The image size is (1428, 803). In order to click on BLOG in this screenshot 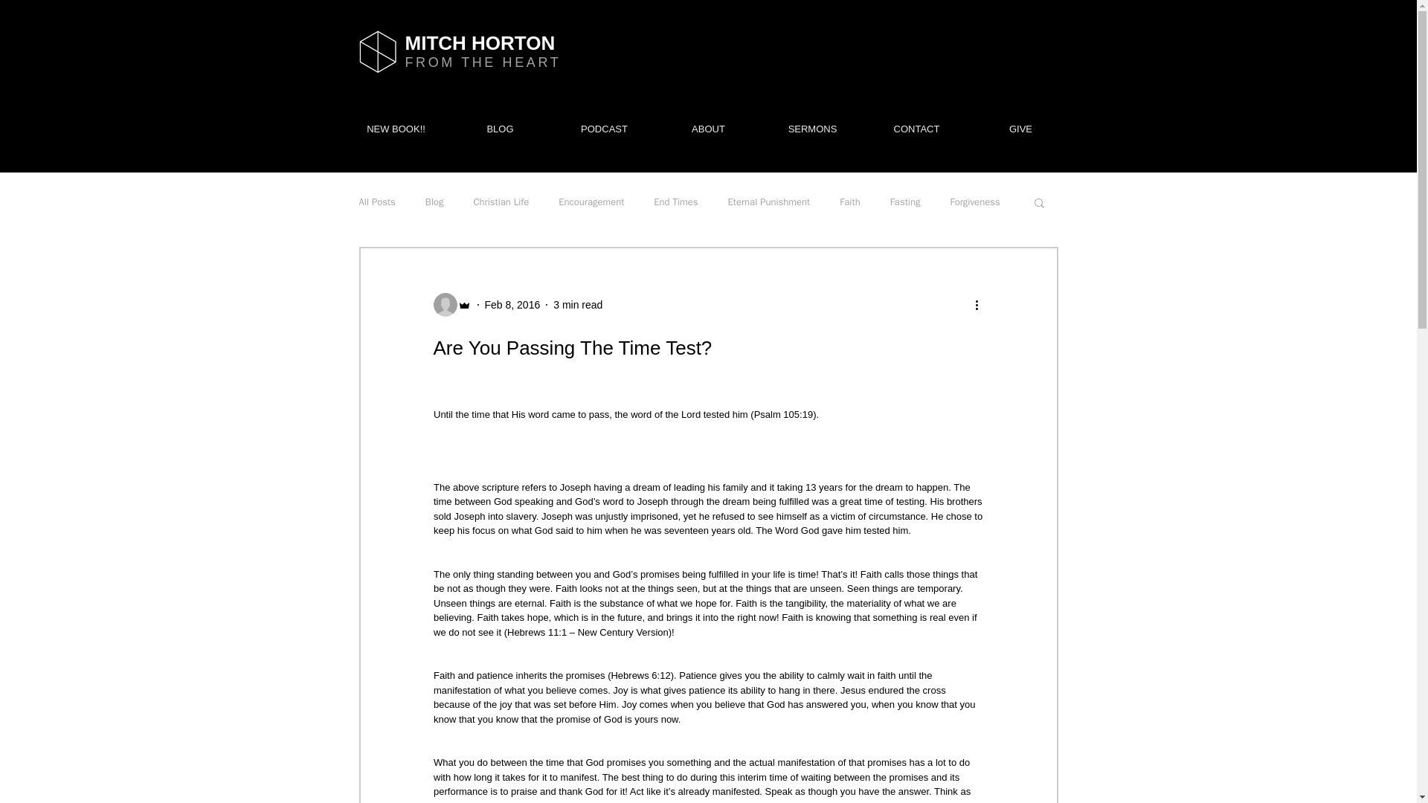, I will do `click(500, 129)`.